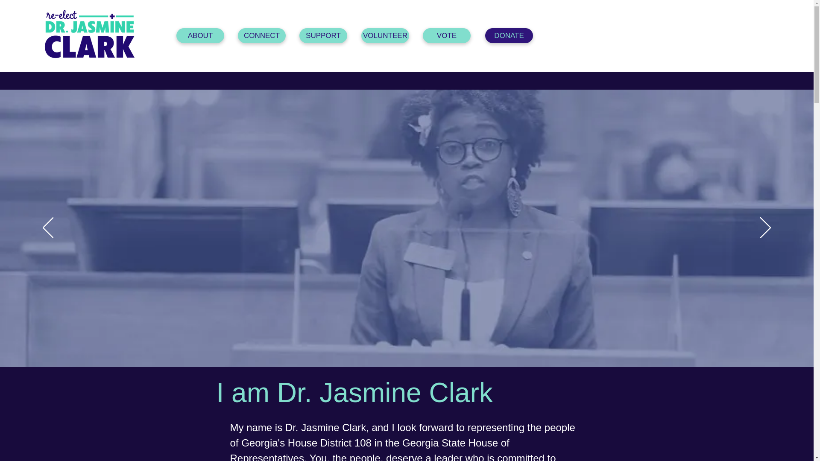 The image size is (820, 461). What do you see at coordinates (261, 35) in the screenshot?
I see `CONNECT` at bounding box center [261, 35].